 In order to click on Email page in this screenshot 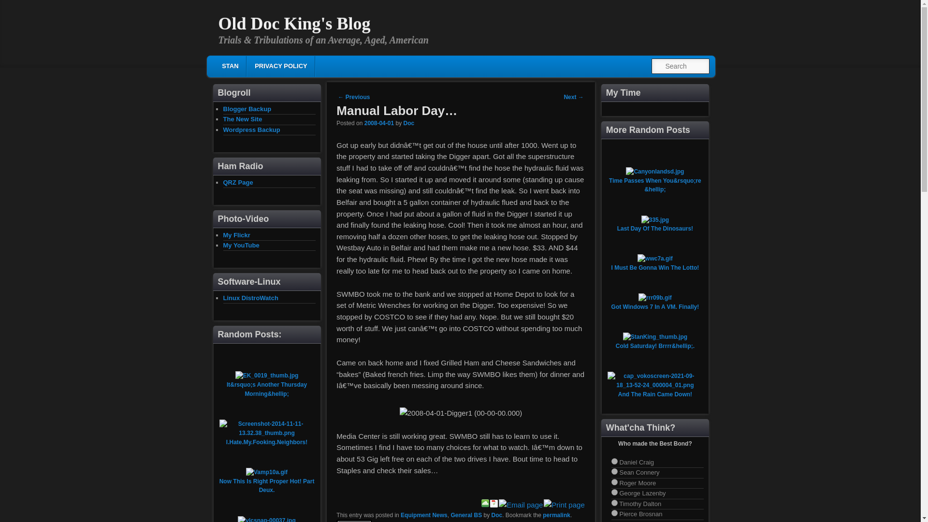, I will do `click(521, 505)`.